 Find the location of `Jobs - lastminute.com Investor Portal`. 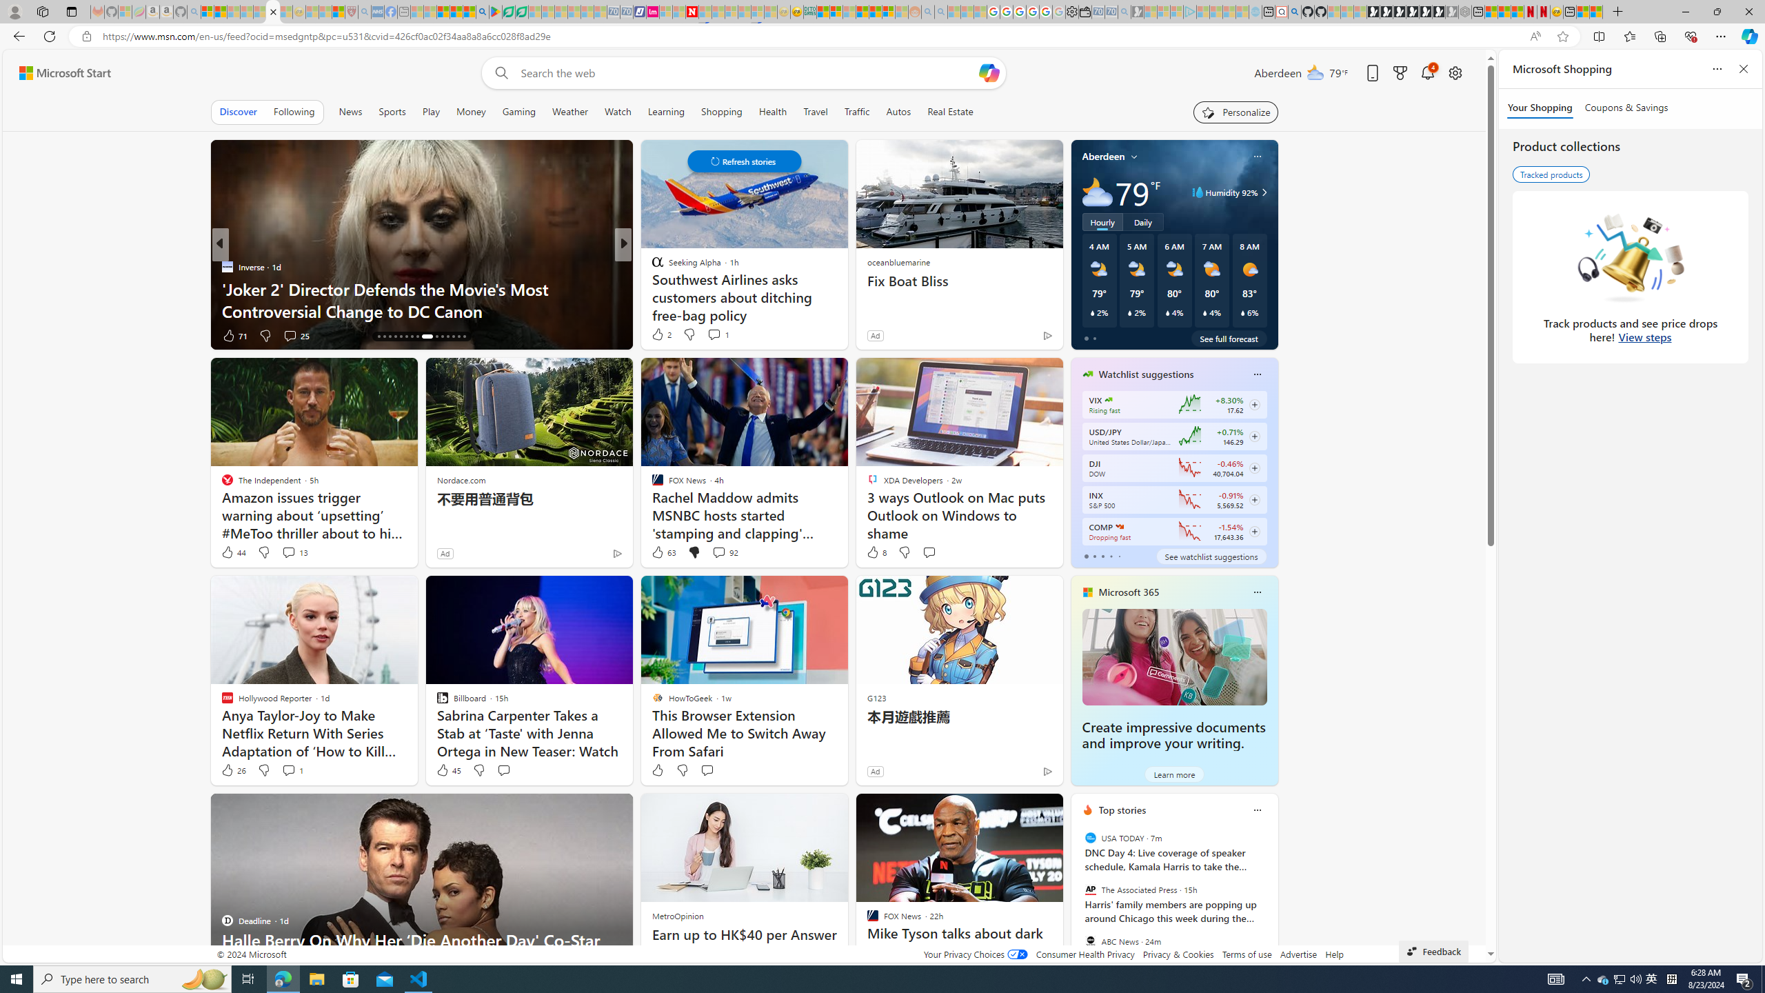

Jobs - lastminute.com Investor Portal is located at coordinates (653, 12).